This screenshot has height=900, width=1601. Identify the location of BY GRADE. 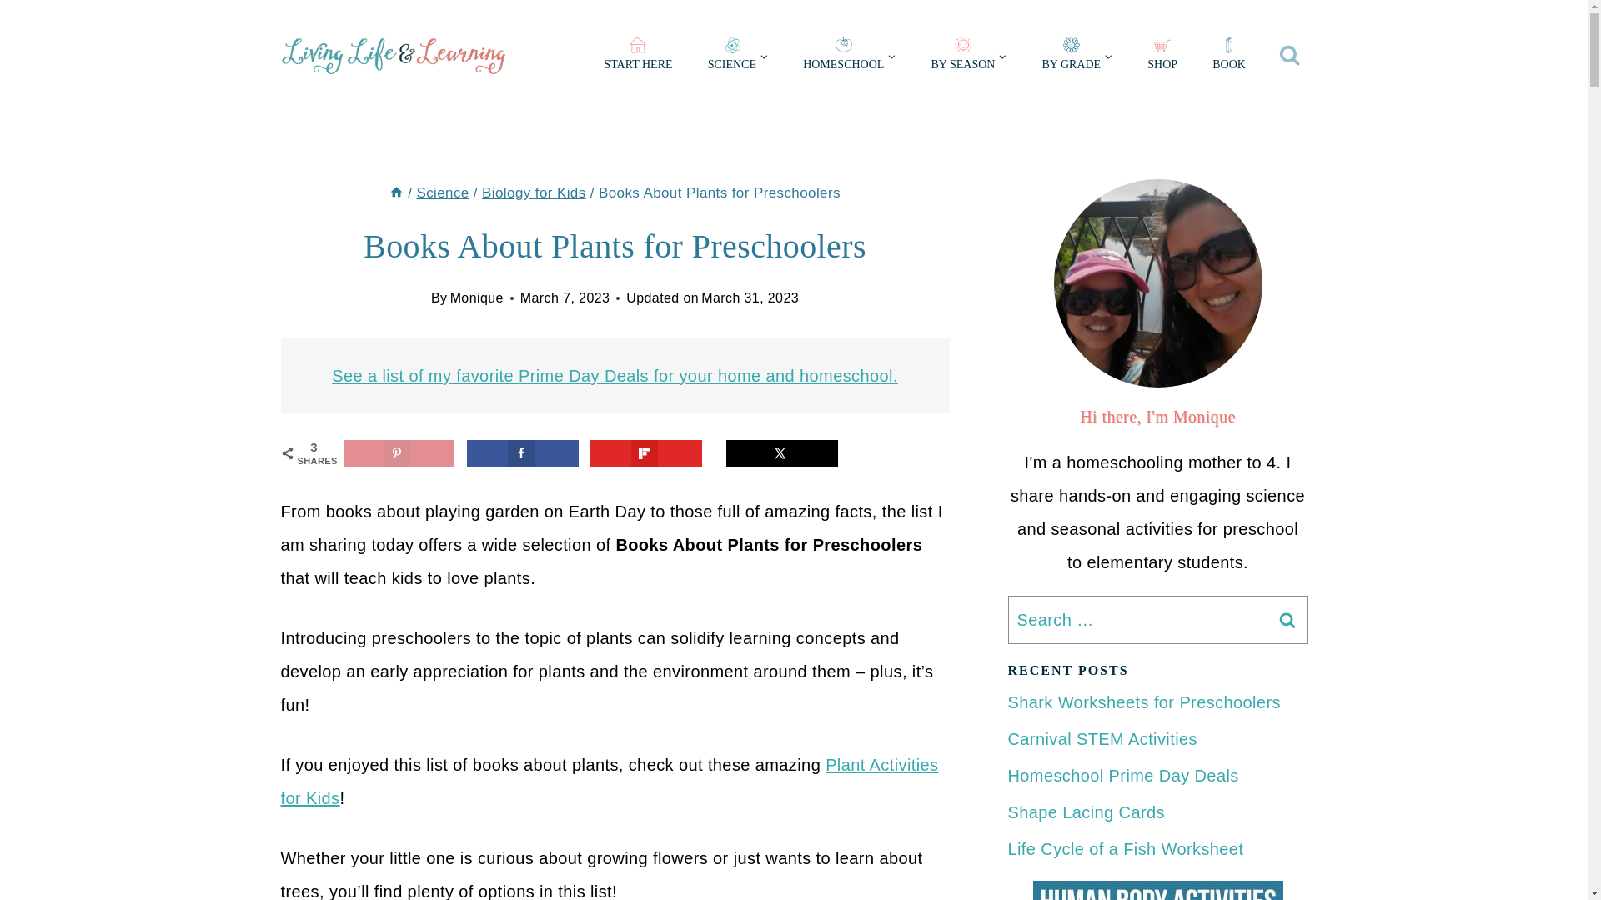
(1077, 57).